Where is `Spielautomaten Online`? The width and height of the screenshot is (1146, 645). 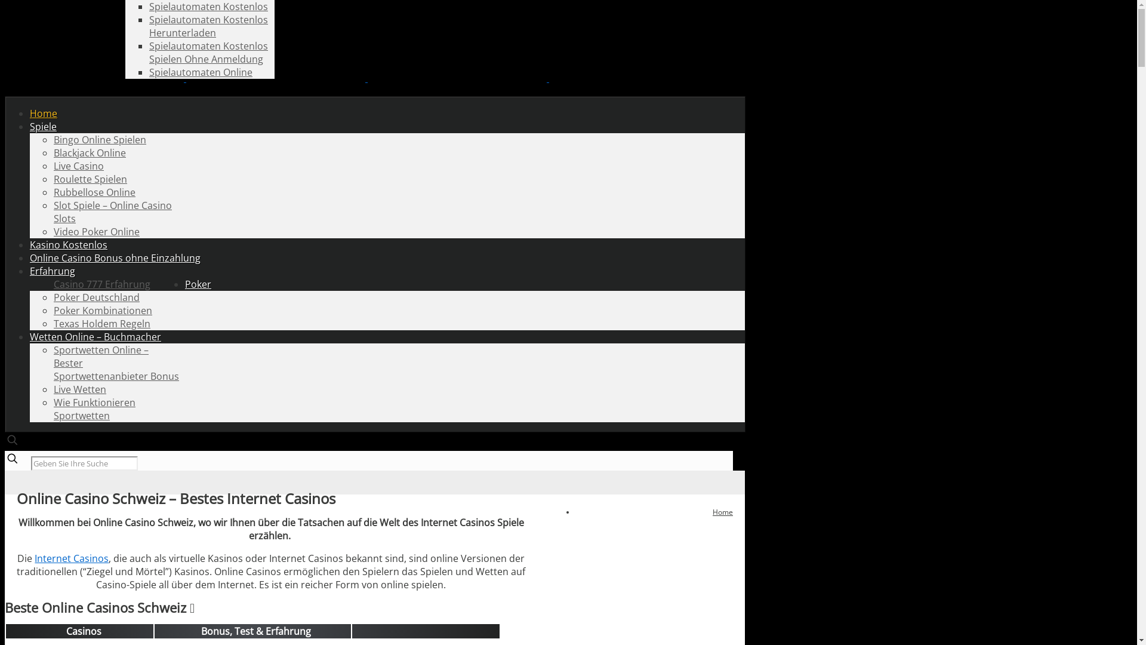
Spielautomaten Online is located at coordinates (201, 72).